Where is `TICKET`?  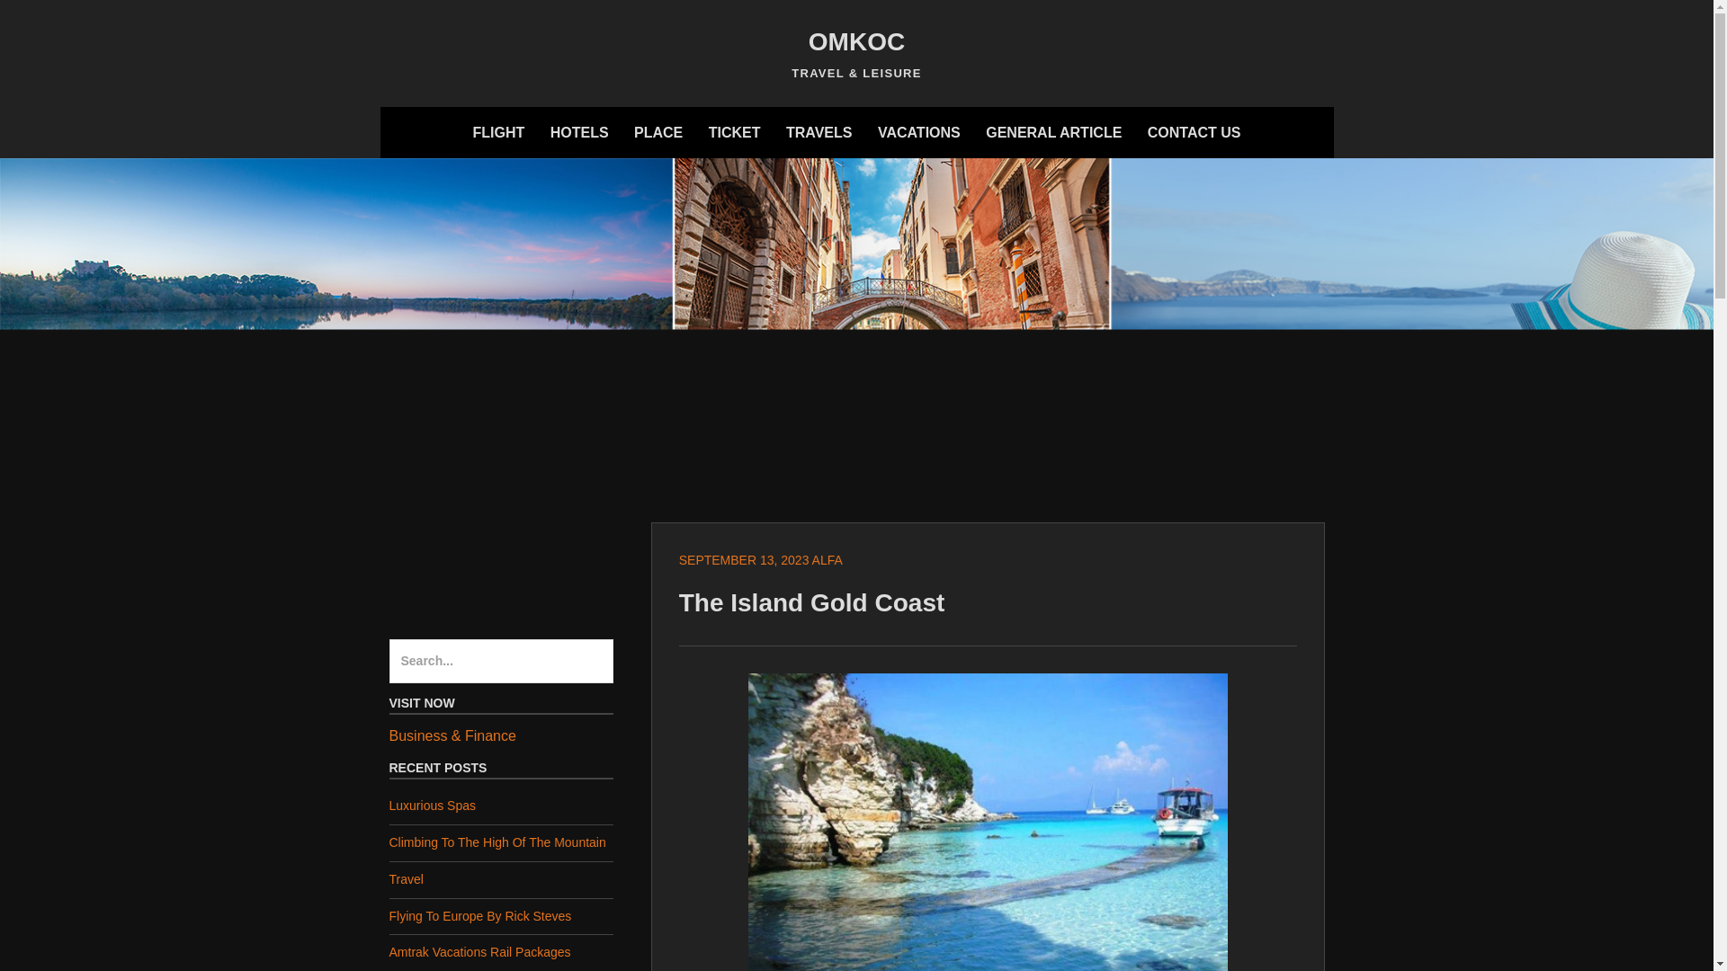
TICKET is located at coordinates (734, 132).